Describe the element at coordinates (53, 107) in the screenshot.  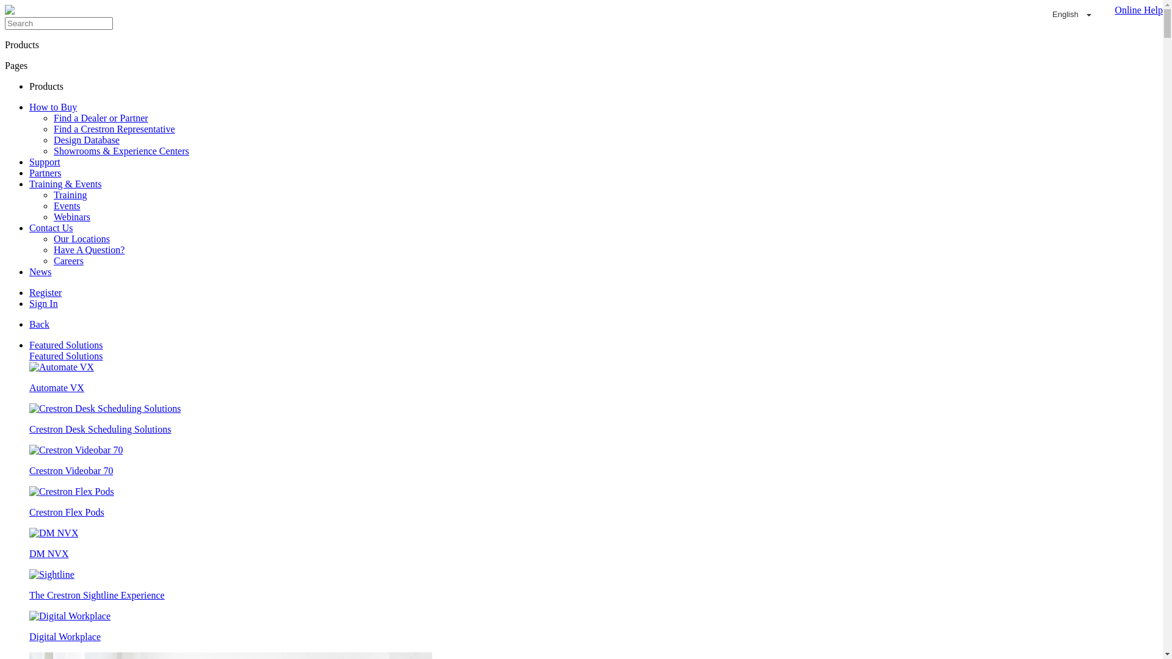
I see `How to Buy` at that location.